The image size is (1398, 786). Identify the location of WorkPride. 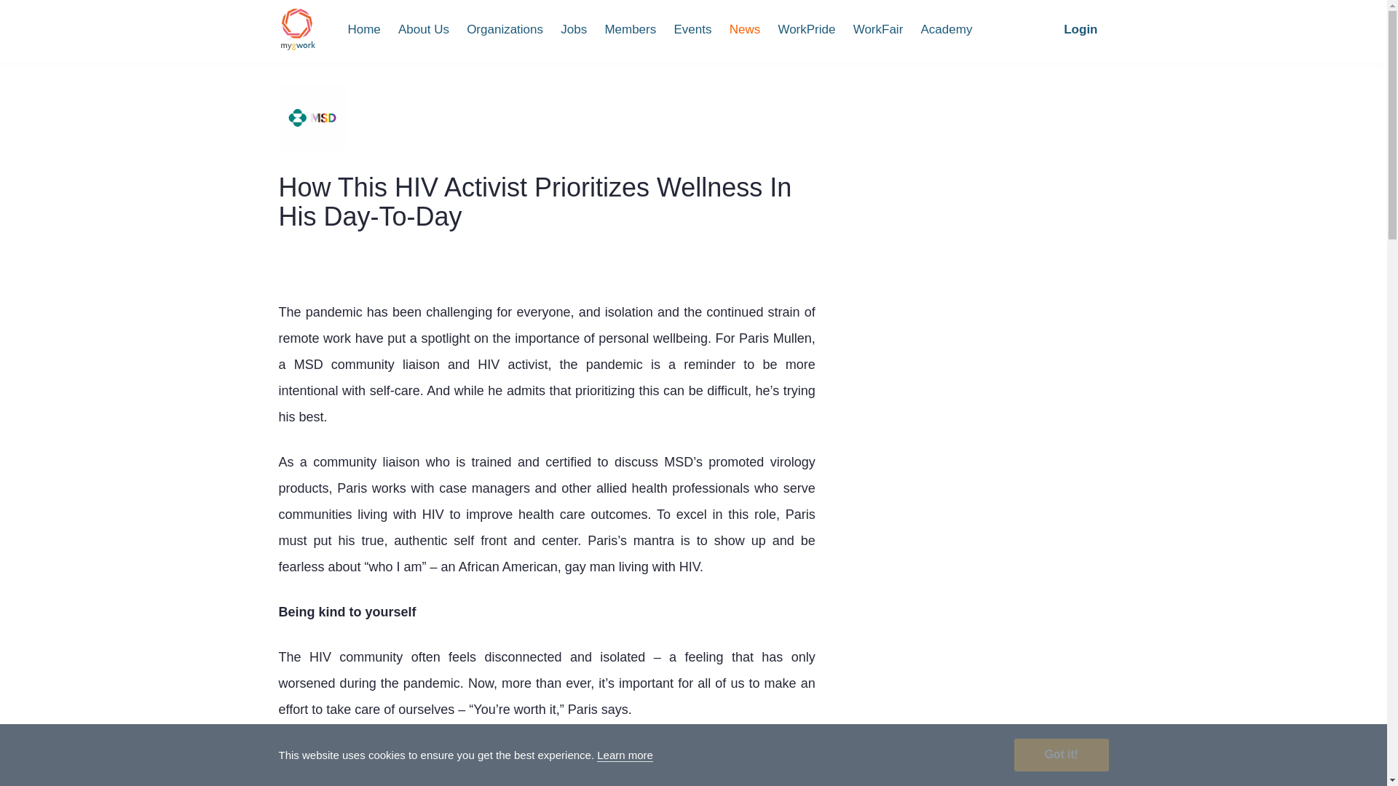
(806, 29).